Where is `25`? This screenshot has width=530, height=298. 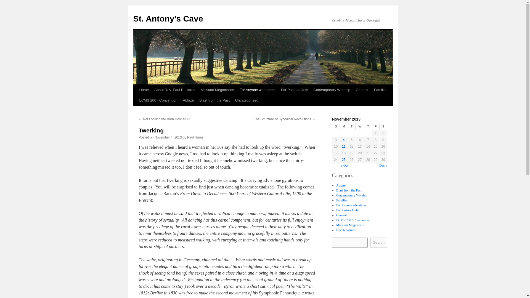 25 is located at coordinates (343, 160).